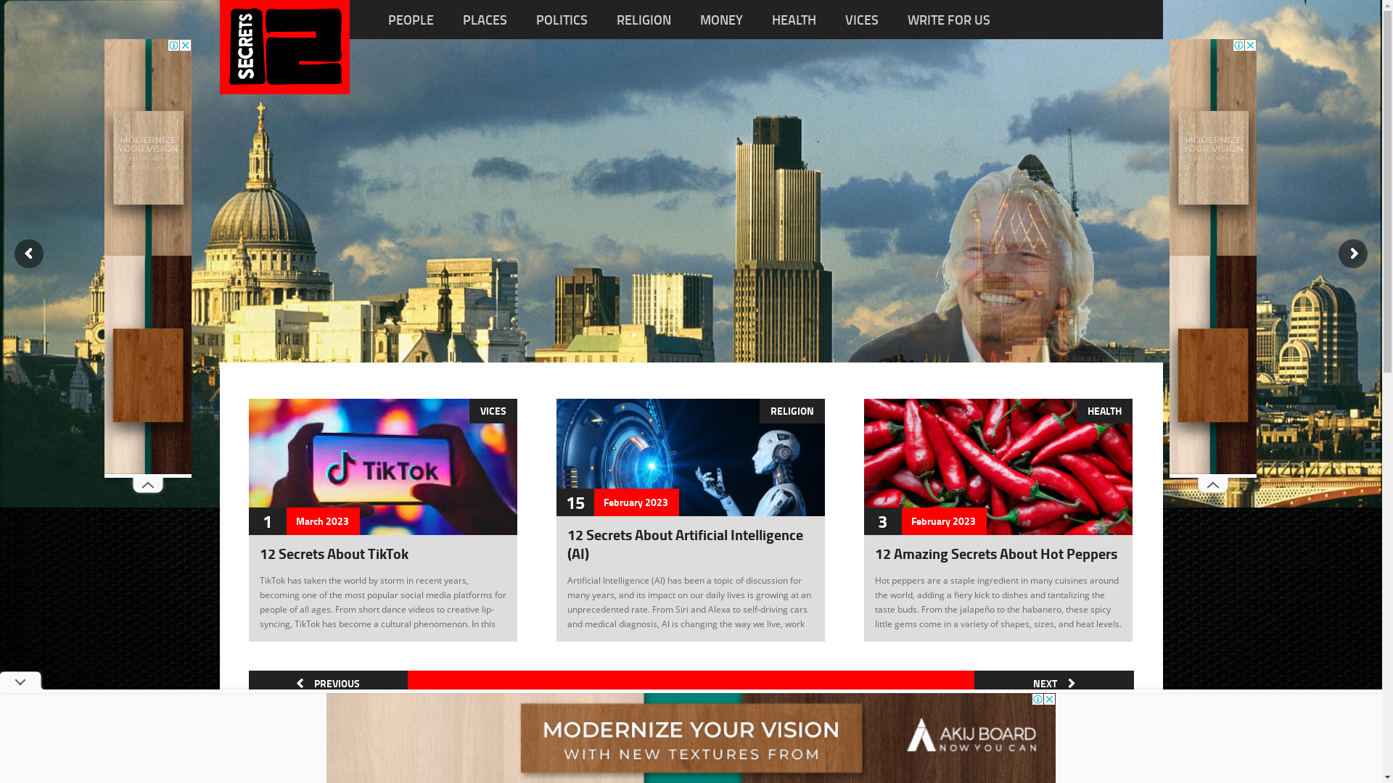 The width and height of the screenshot is (1393, 783). I want to click on VICES, so click(493, 411).